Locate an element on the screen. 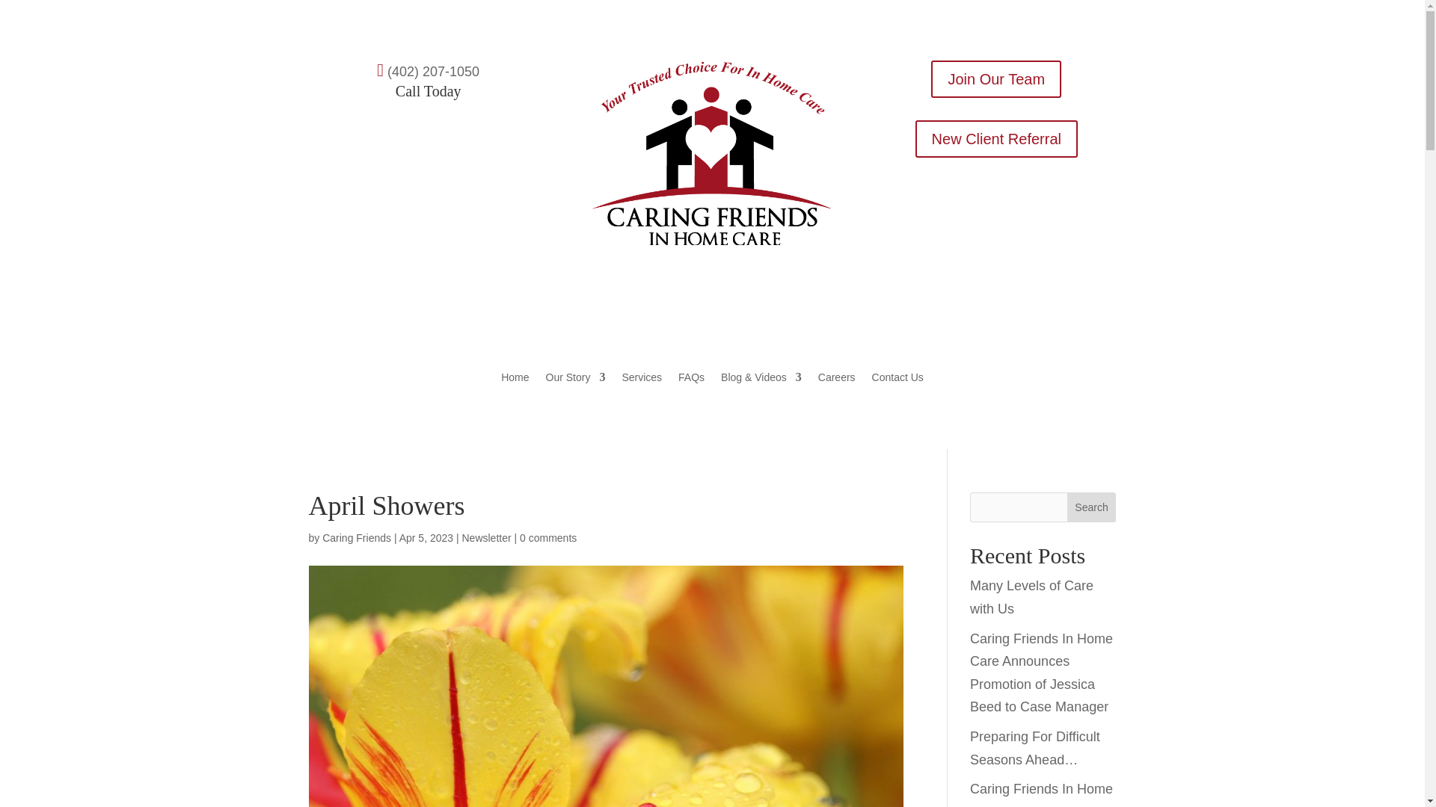 This screenshot has width=1436, height=807. New Client Referral is located at coordinates (996, 138).